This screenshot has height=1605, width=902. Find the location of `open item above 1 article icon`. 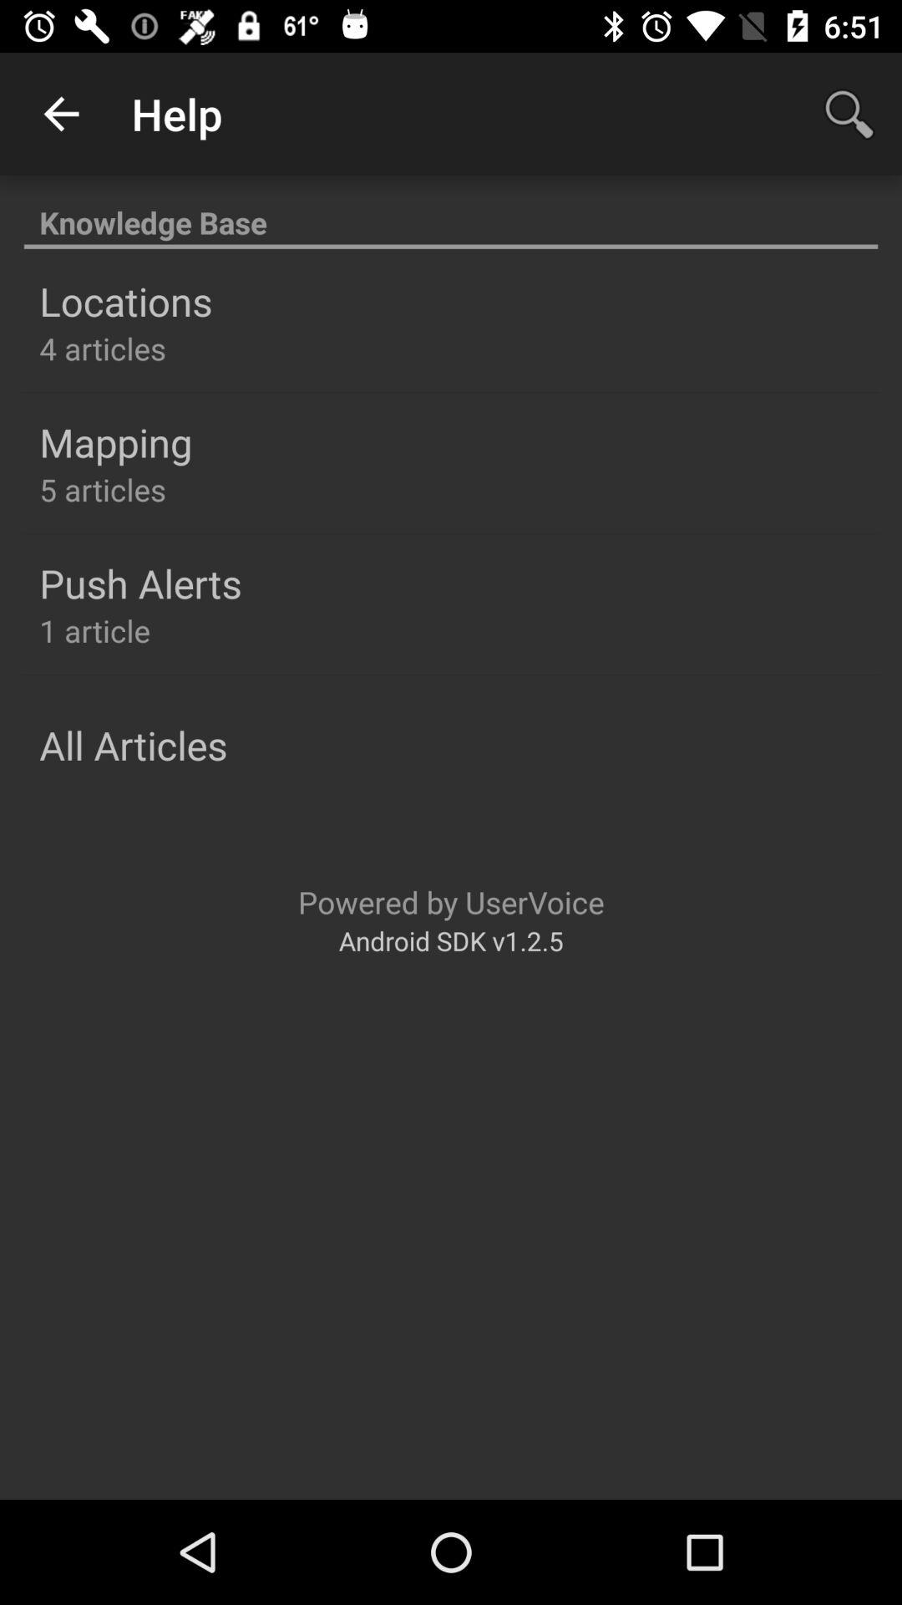

open item above 1 article icon is located at coordinates (140, 583).